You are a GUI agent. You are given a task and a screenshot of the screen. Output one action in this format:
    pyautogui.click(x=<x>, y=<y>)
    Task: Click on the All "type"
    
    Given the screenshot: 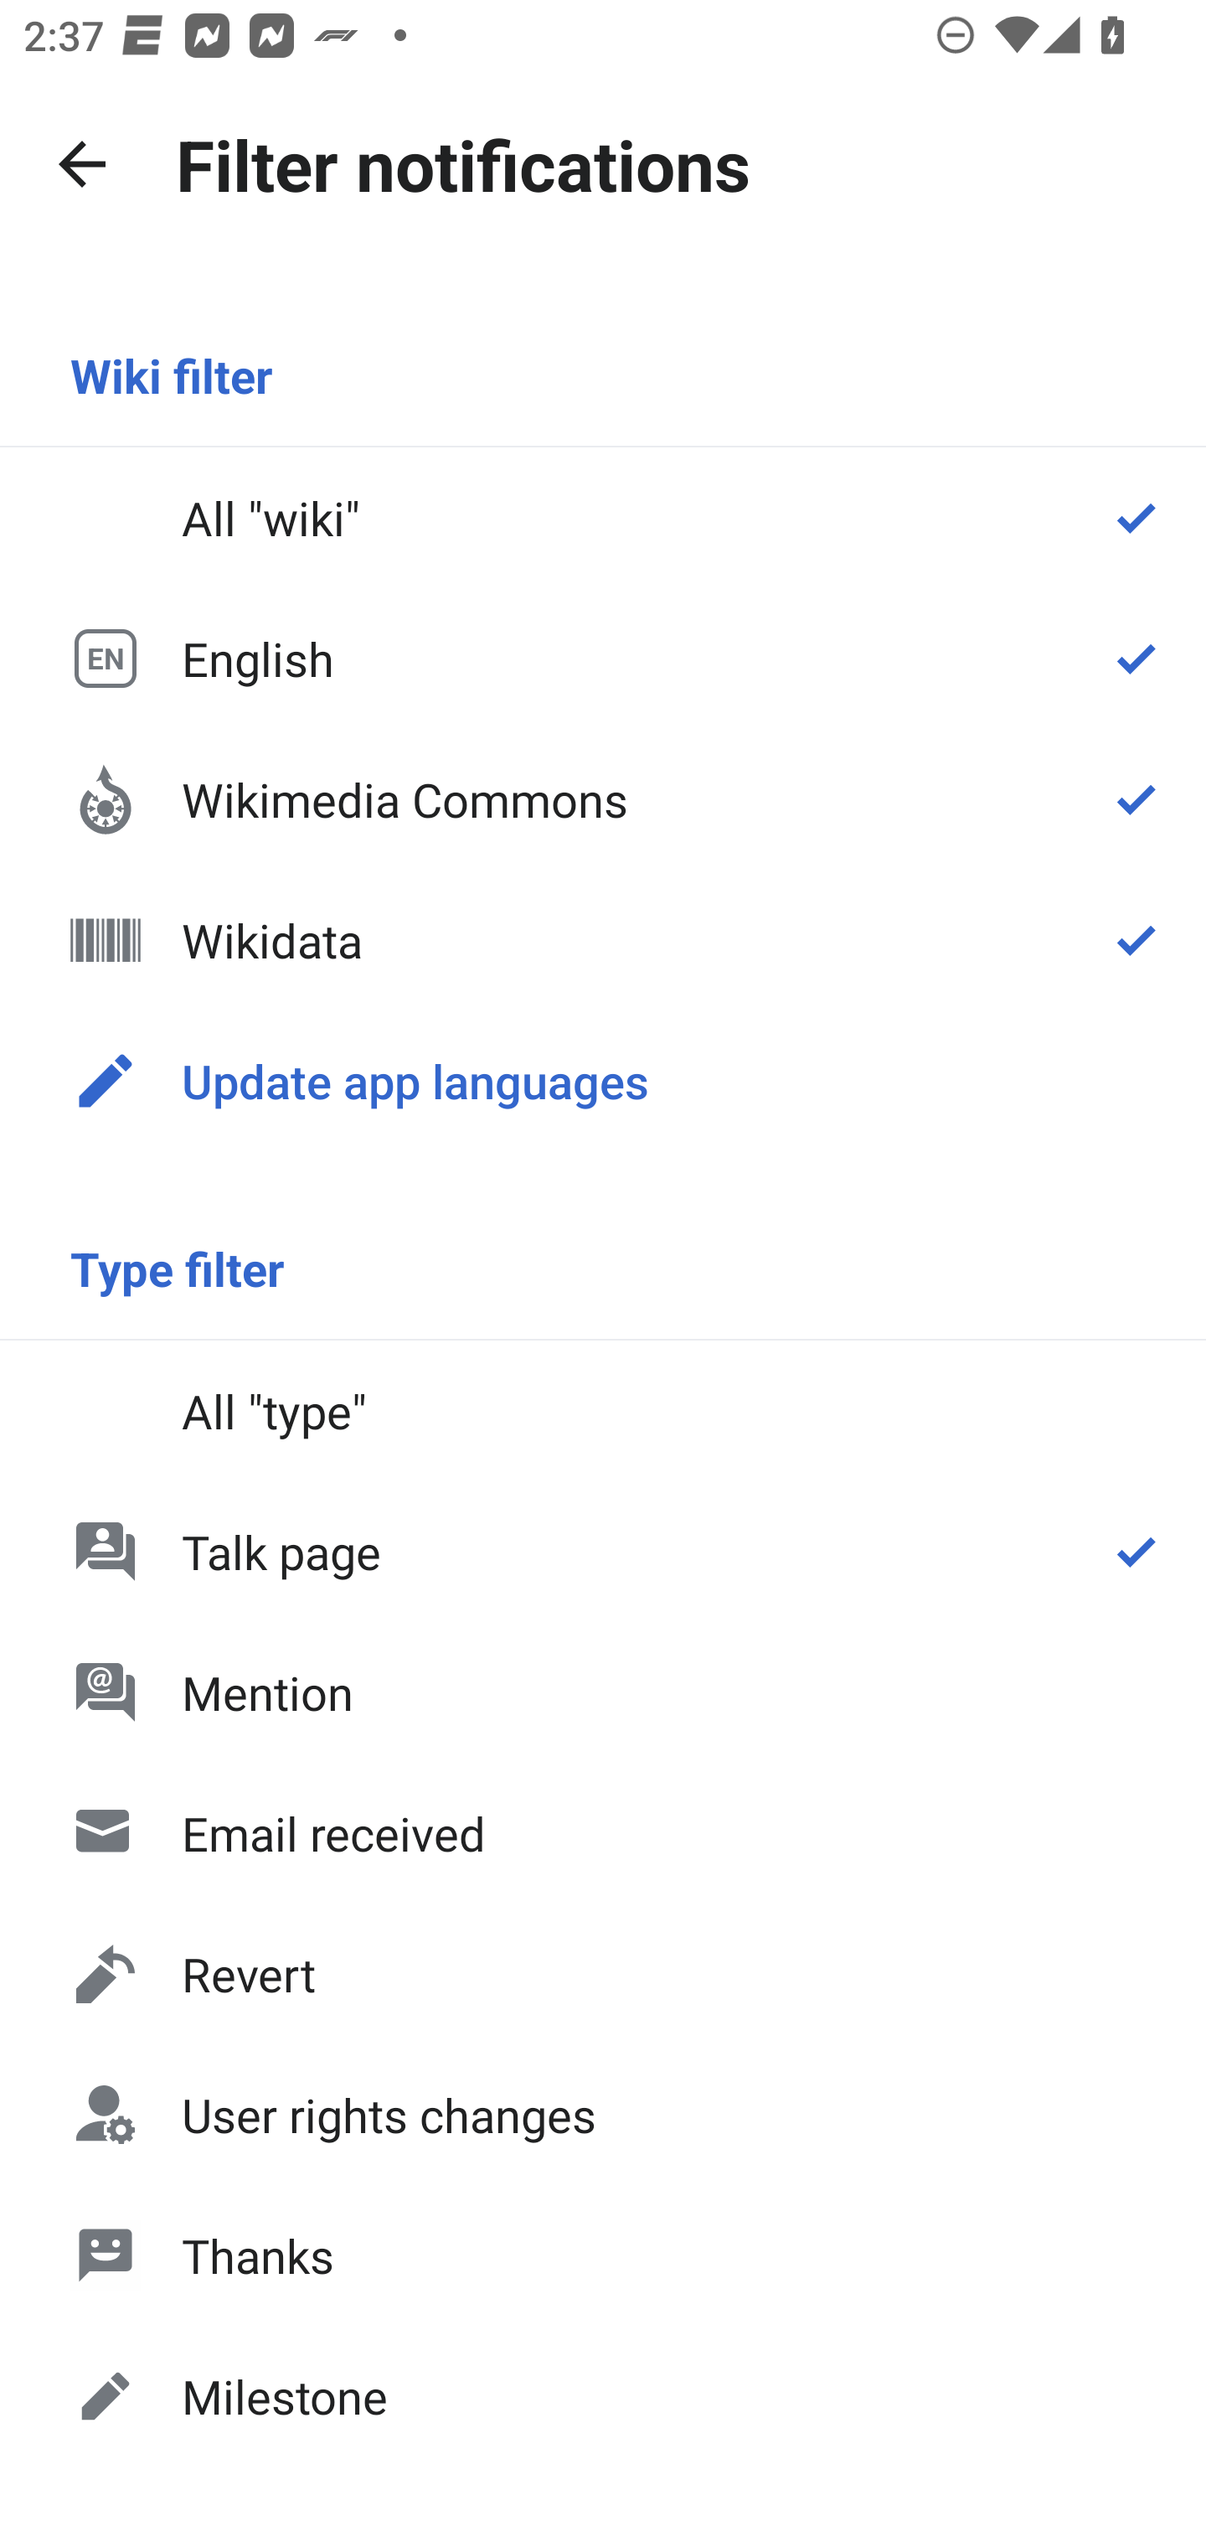 What is the action you would take?
    pyautogui.click(x=603, y=1411)
    